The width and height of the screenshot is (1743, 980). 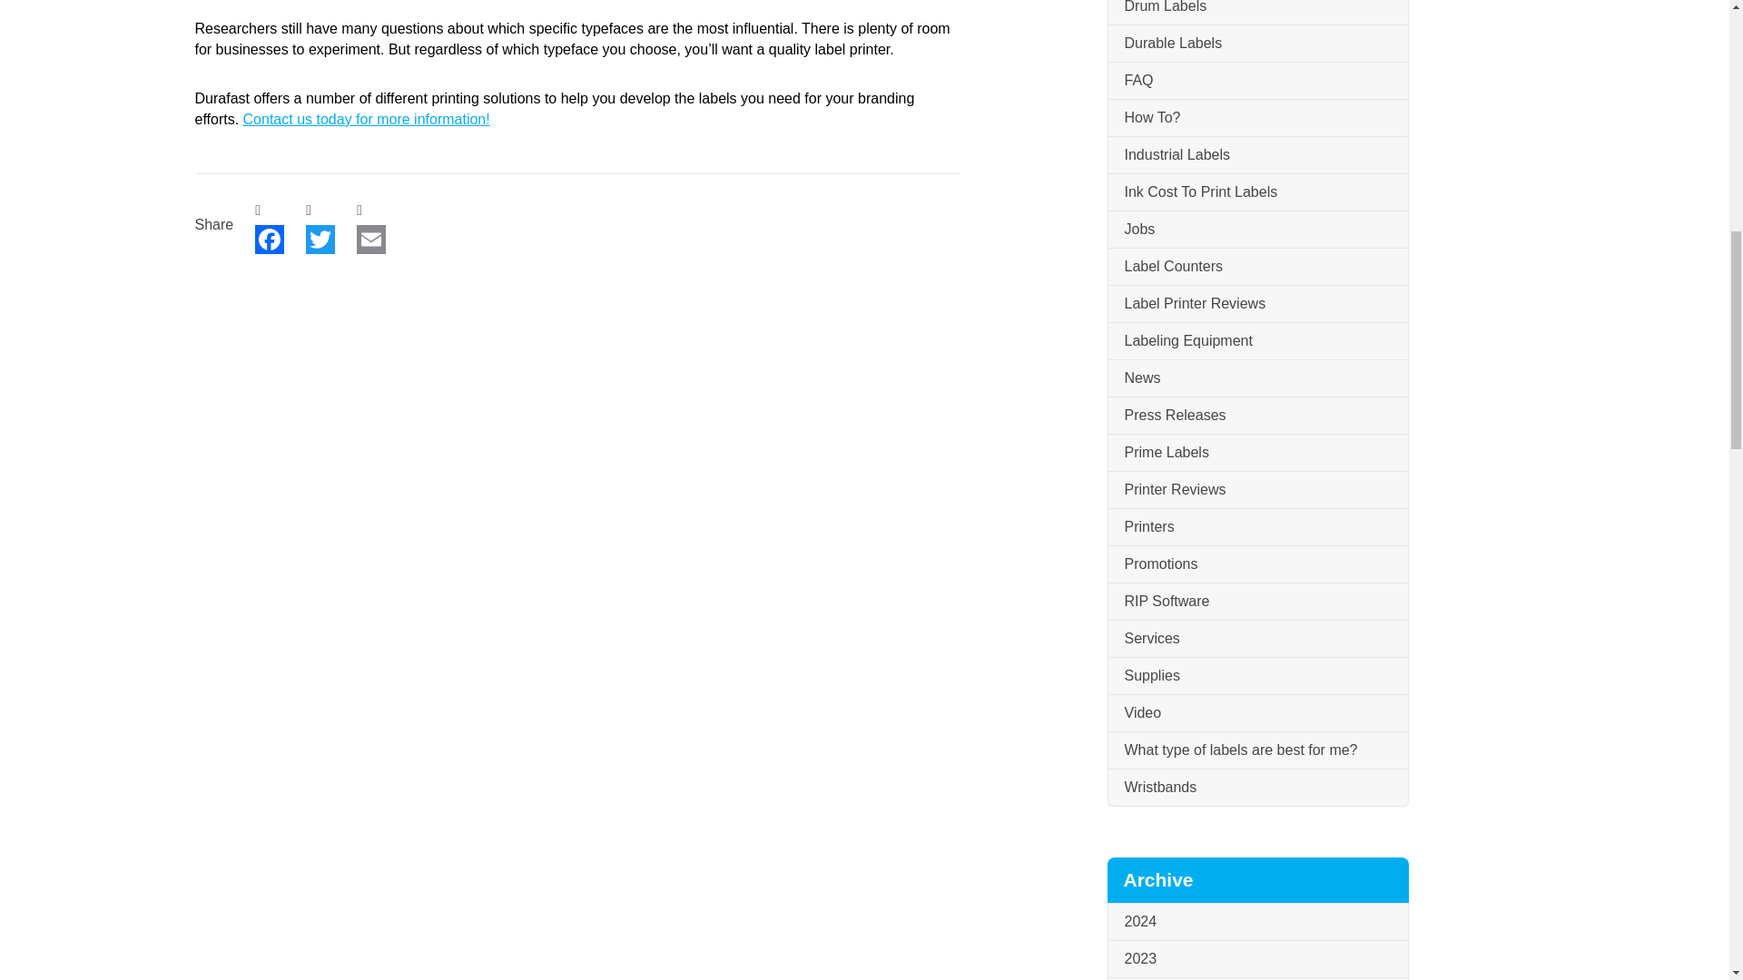 I want to click on Drum Labels, so click(x=1256, y=13).